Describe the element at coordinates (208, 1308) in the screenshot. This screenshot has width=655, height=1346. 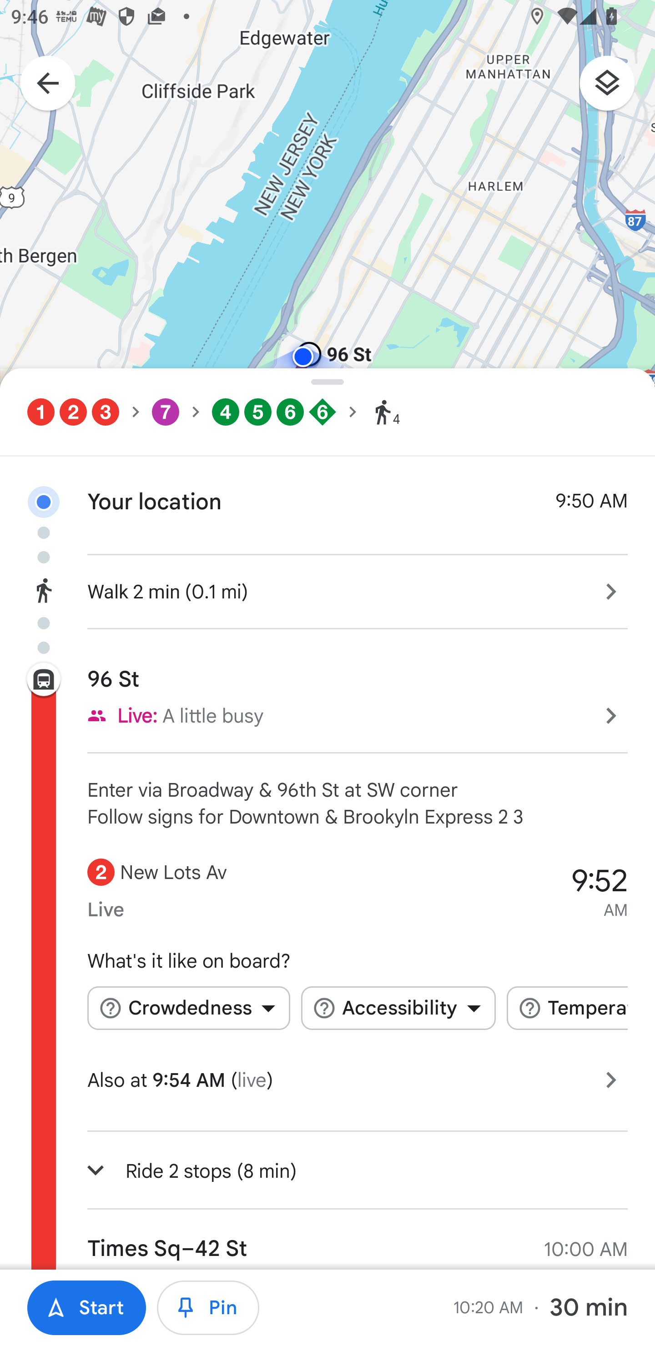
I see `Pin trip Pin Pin trip` at that location.